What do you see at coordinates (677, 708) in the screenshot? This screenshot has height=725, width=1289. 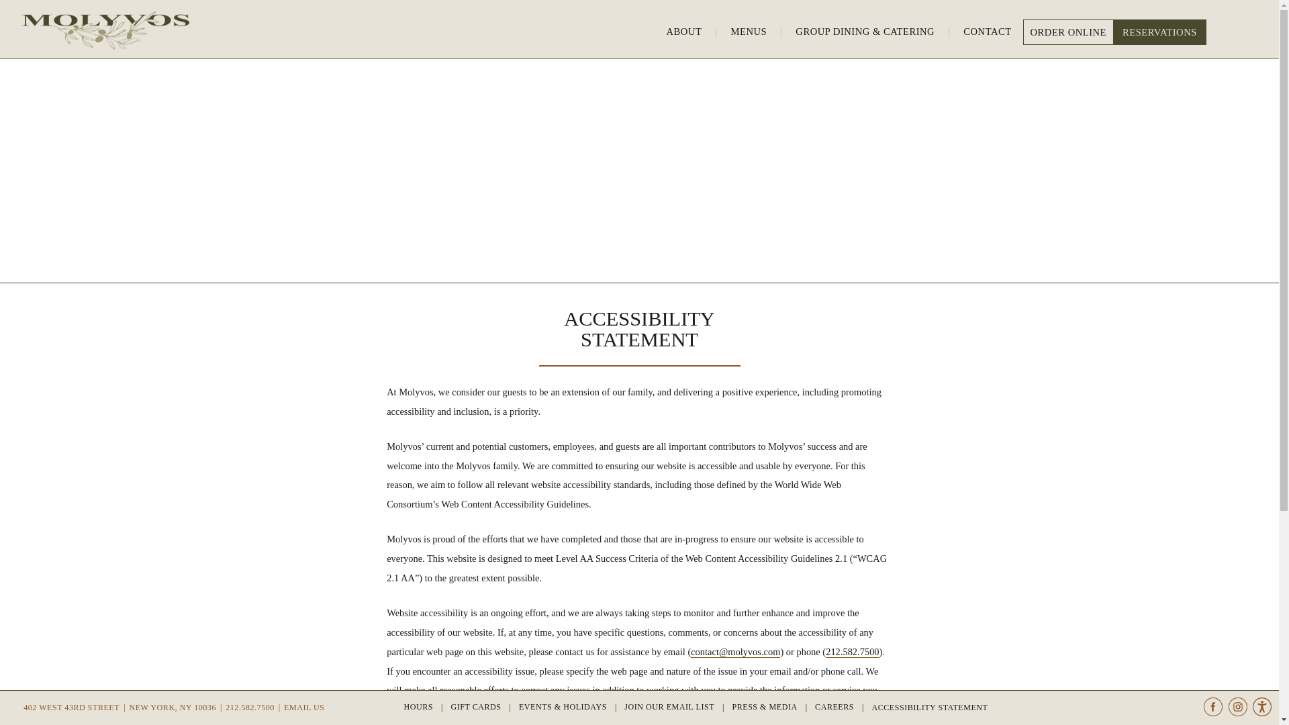 I see `JOIN OUR EMAIL LIST` at bounding box center [677, 708].